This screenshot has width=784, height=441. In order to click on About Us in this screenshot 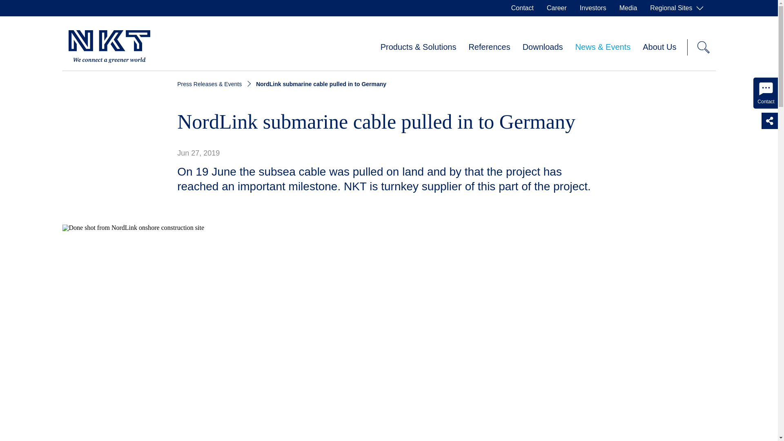, I will do `click(659, 47)`.